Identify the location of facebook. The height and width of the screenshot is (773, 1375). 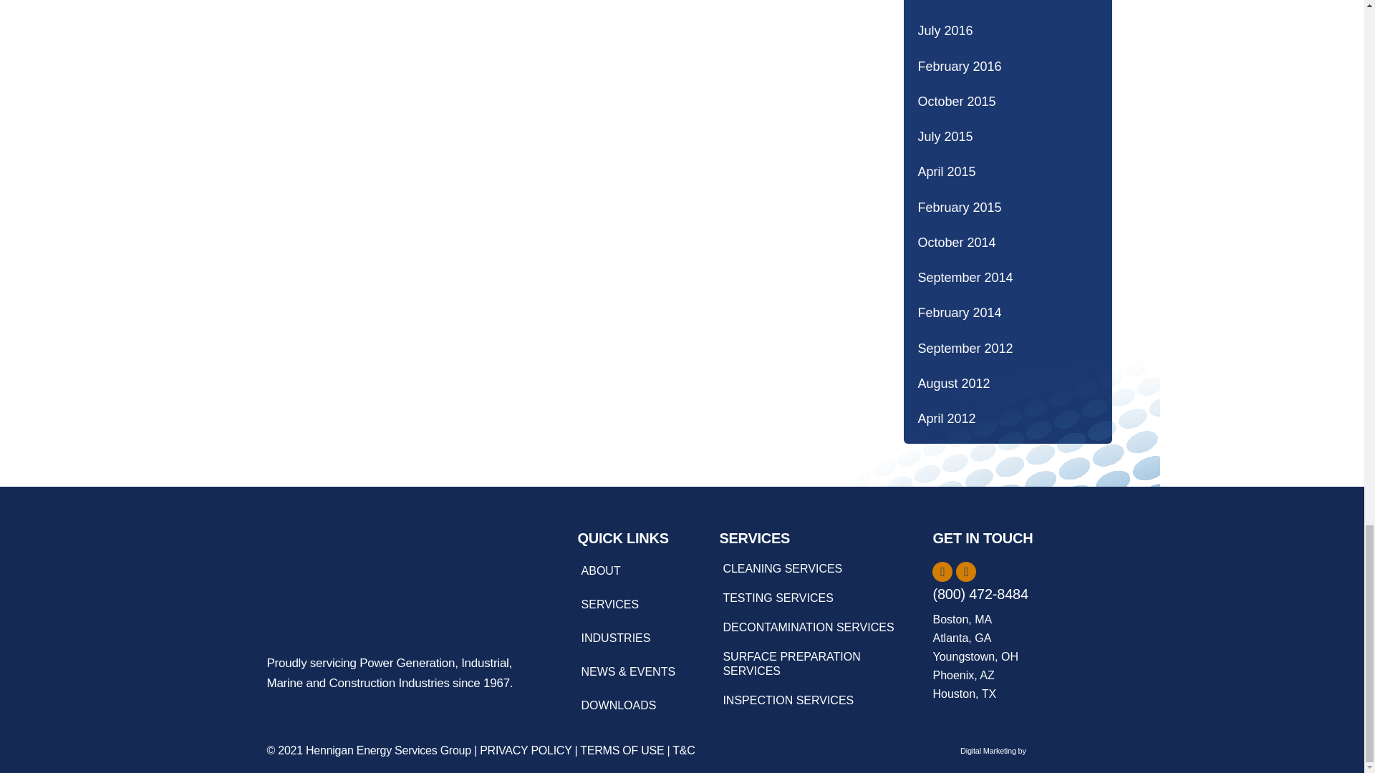
(942, 572).